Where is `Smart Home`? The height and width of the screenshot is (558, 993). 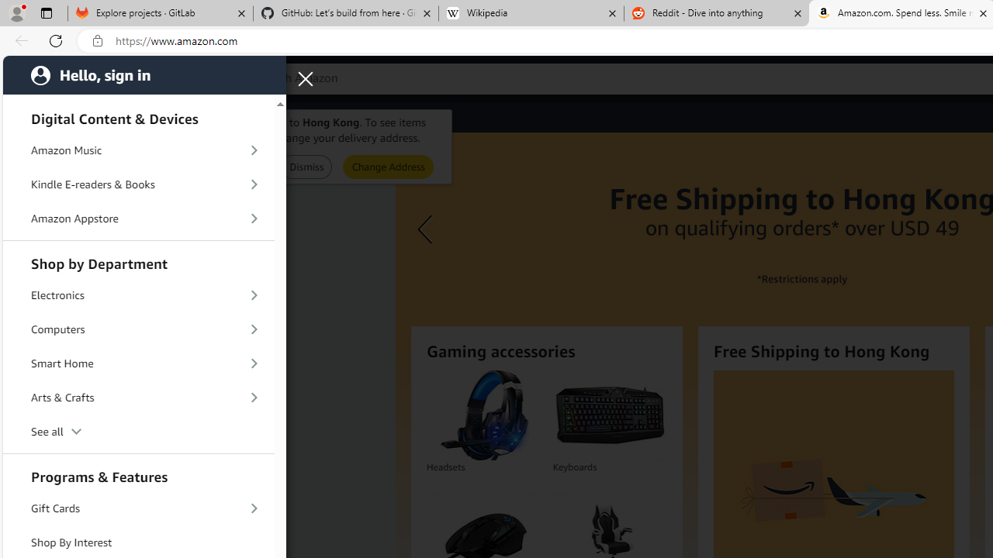
Smart Home is located at coordinates (138, 363).